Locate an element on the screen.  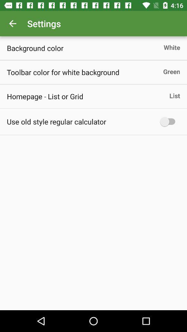
select item above homepage list or item is located at coordinates (63, 72).